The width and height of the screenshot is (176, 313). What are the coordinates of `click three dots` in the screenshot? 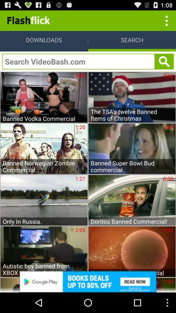 It's located at (166, 20).